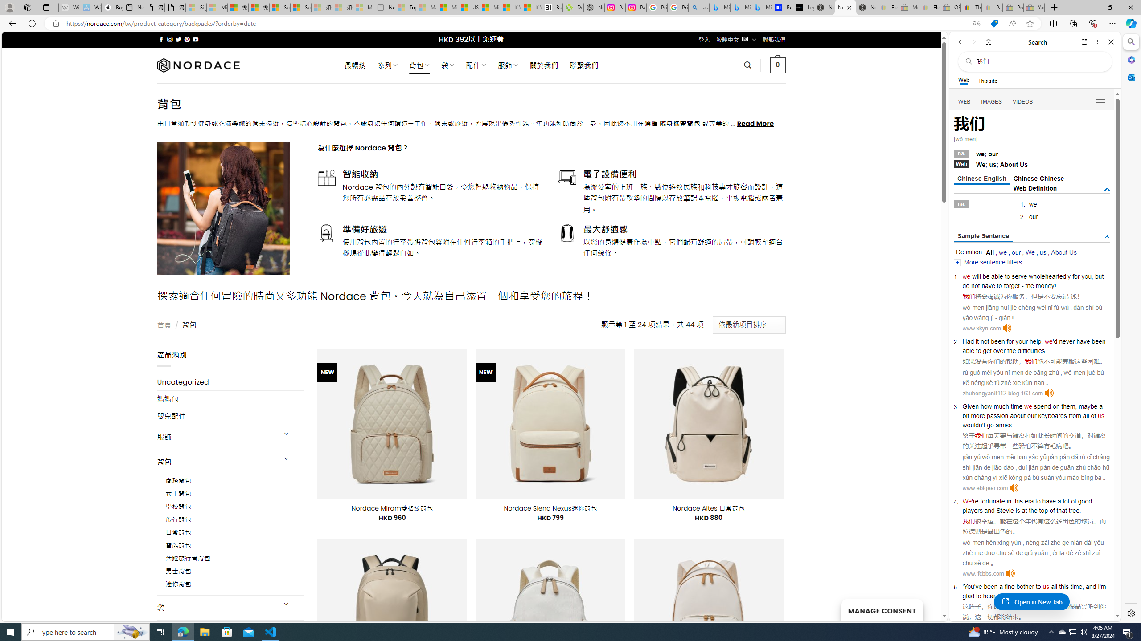 This screenshot has height=641, width=1141. Describe the element at coordinates (1032, 164) in the screenshot. I see `WebWe; us; About Us` at that location.